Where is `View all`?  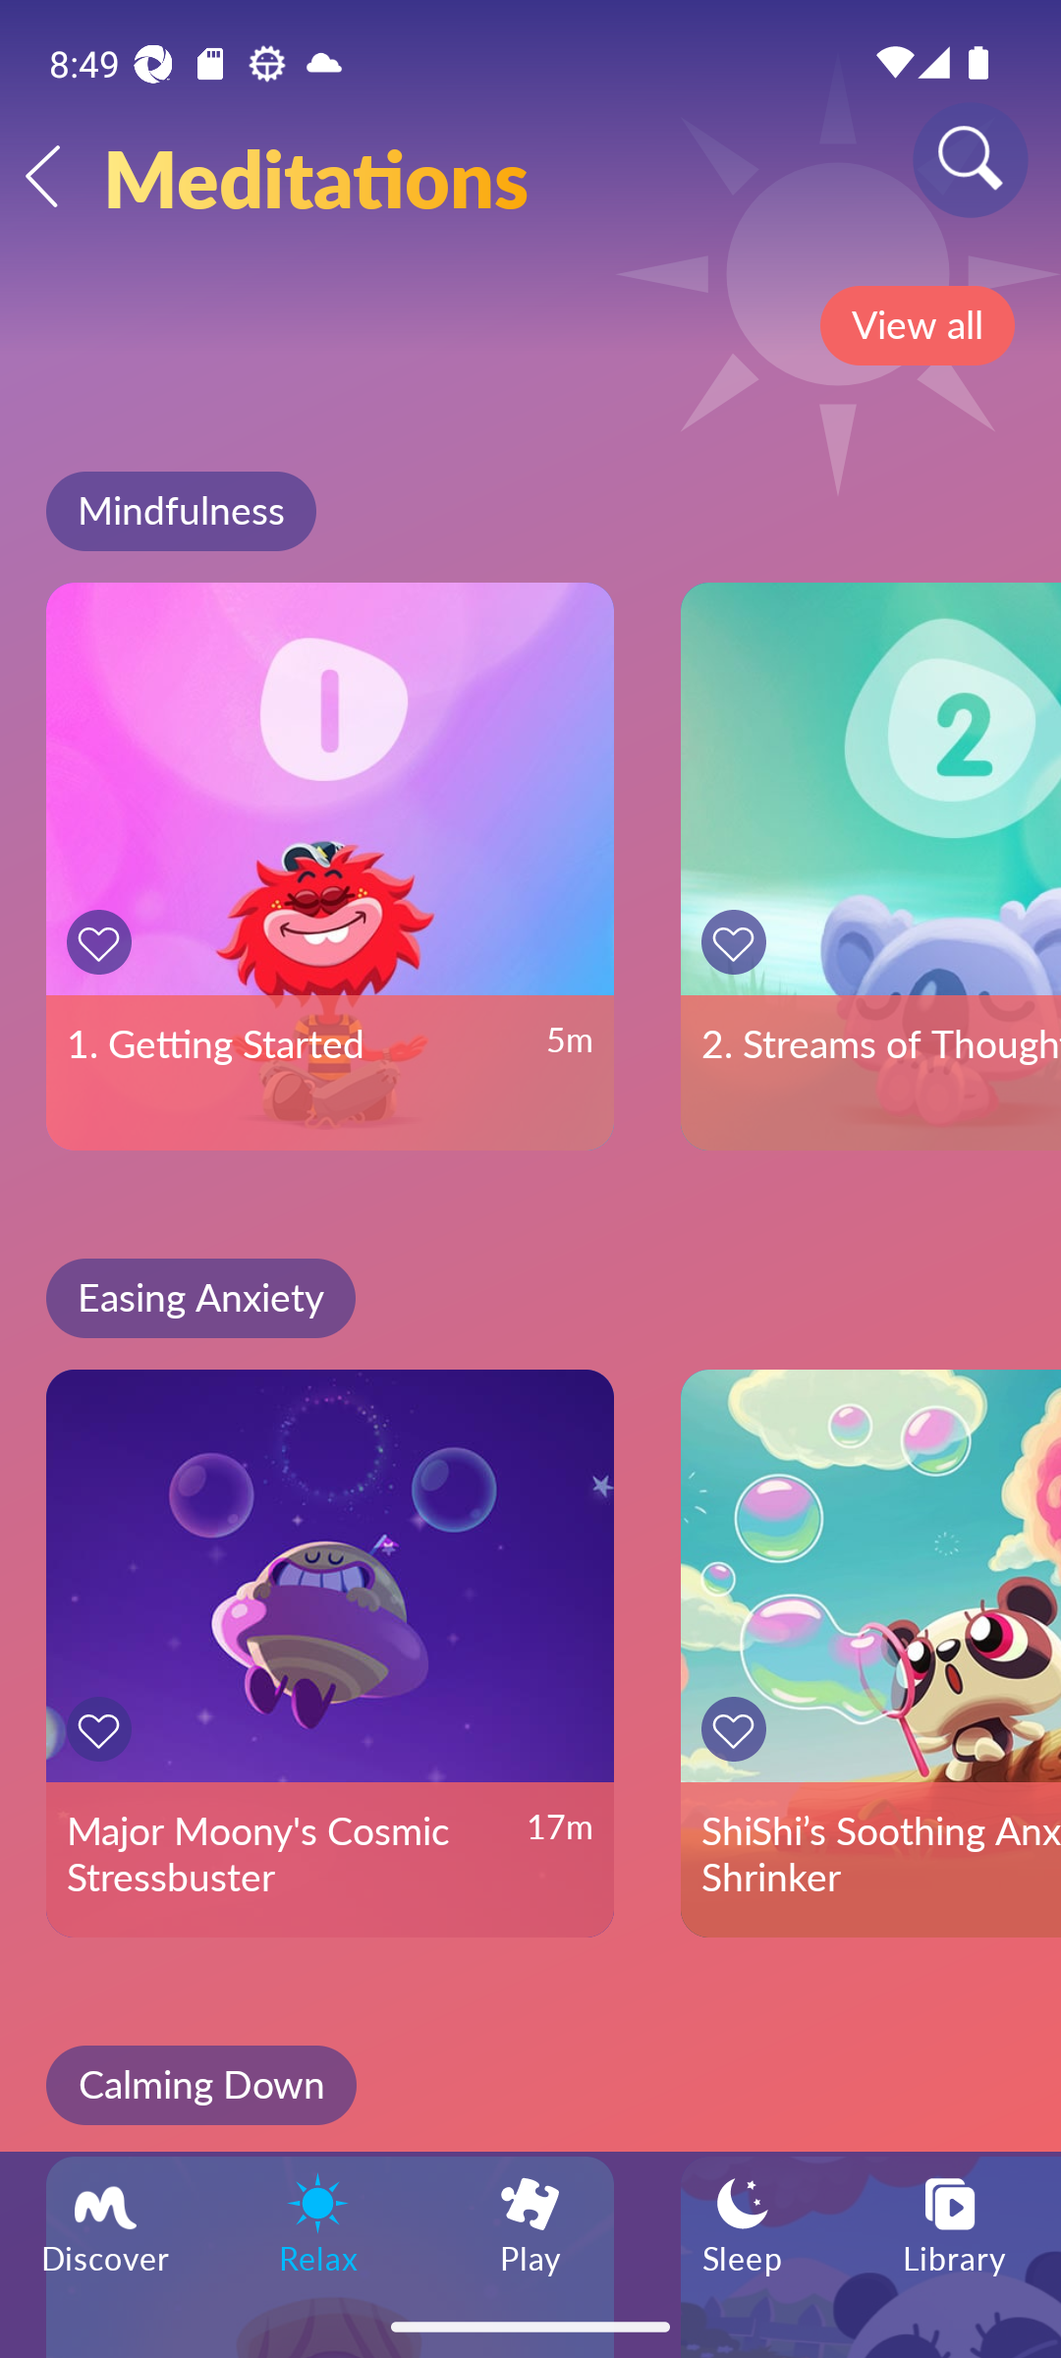
View all is located at coordinates (917, 325).